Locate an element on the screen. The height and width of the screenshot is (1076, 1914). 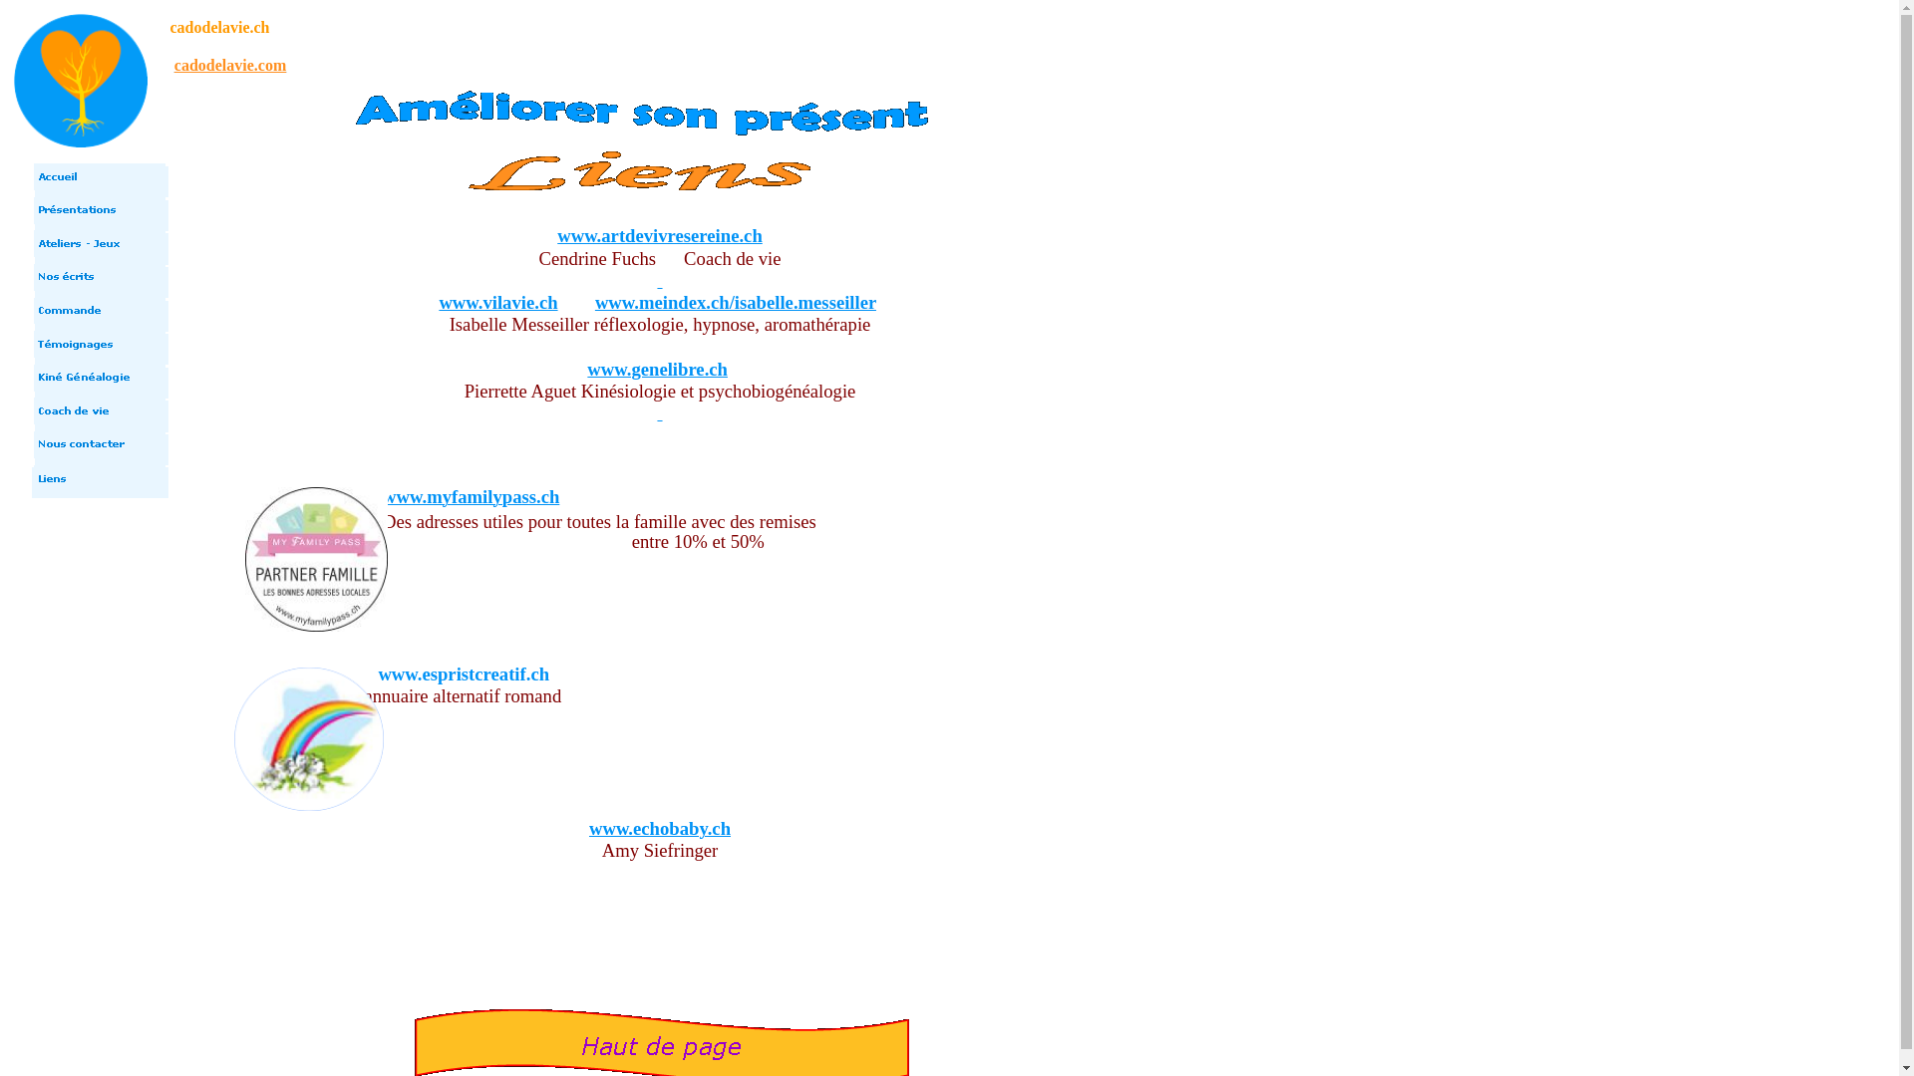
www.genelibre.ch is located at coordinates (658, 371).